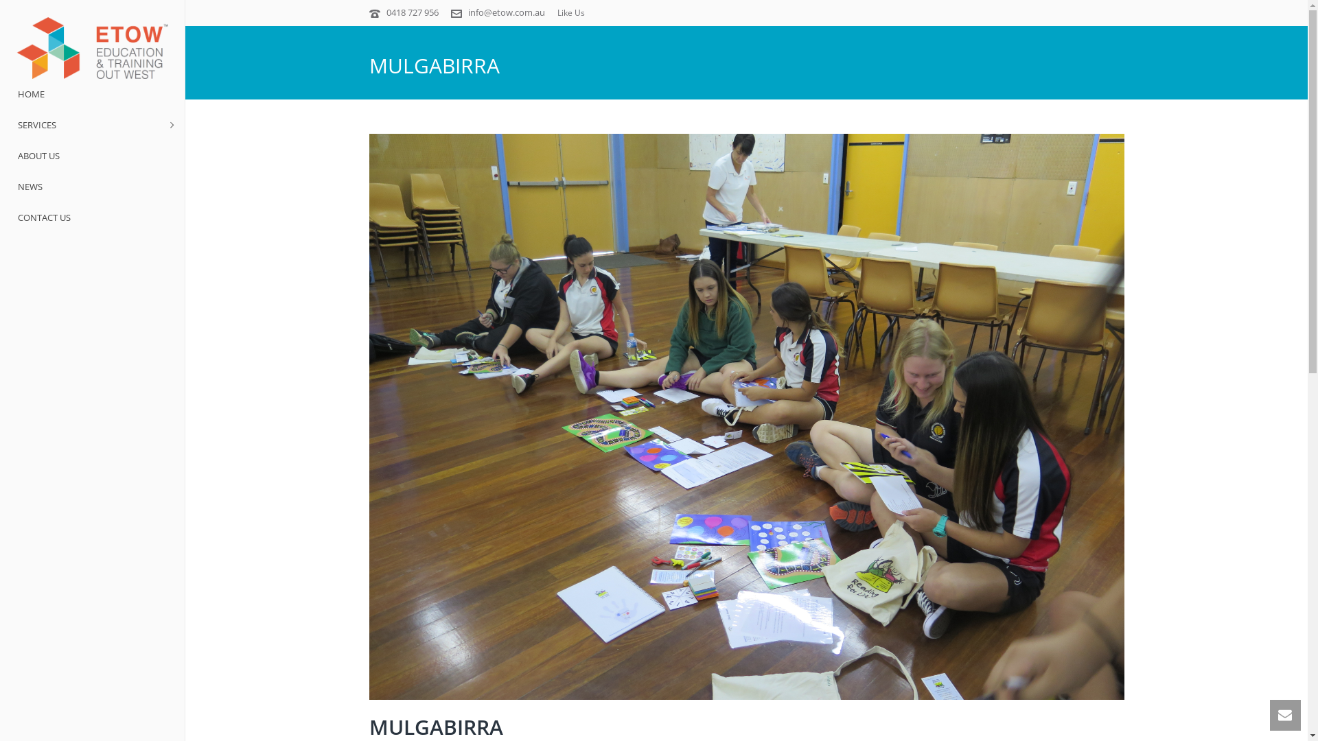  I want to click on Like Us, so click(571, 12).